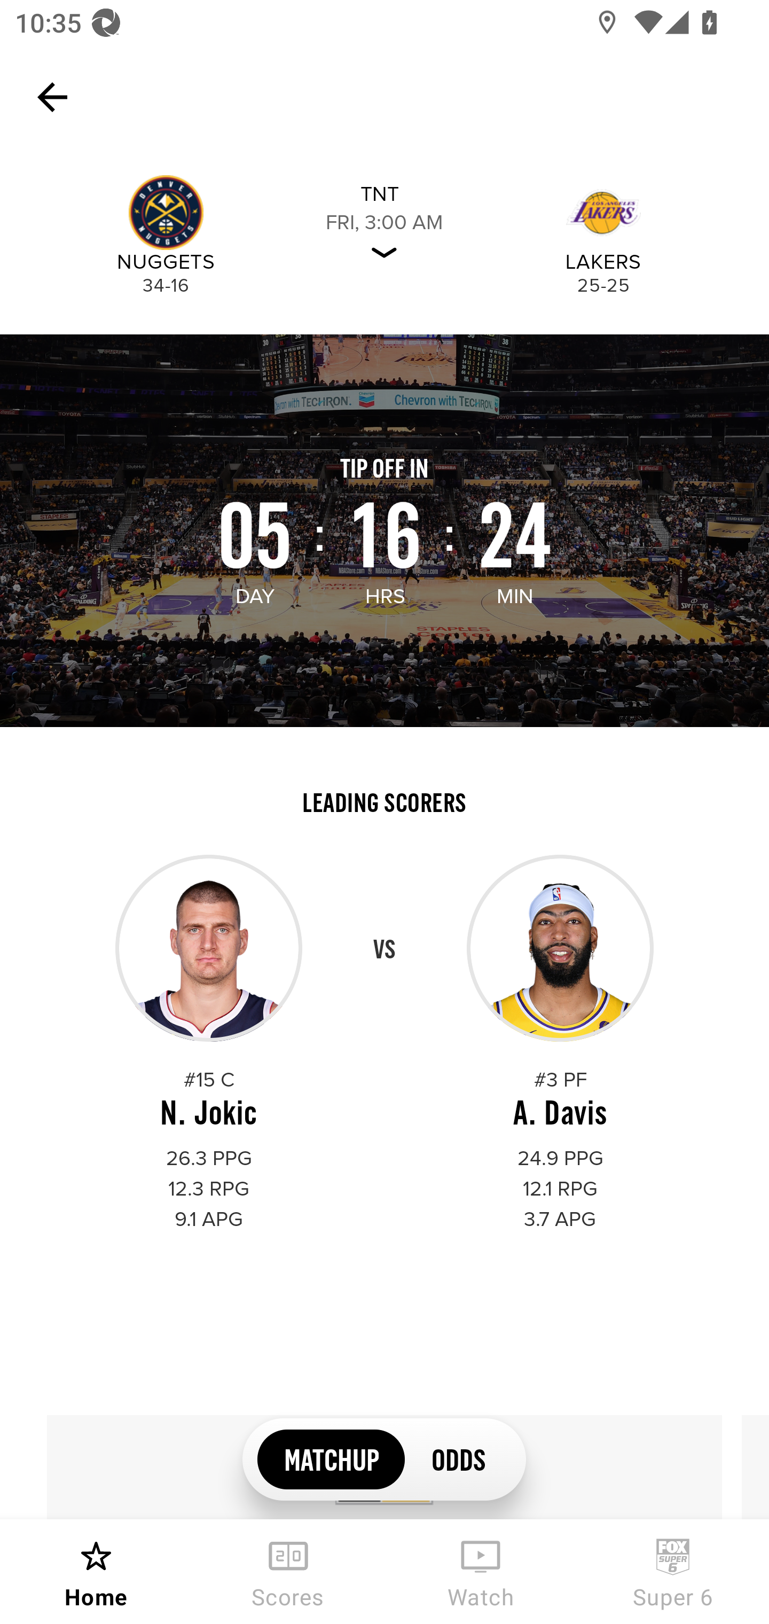 Image resolution: width=769 pixels, height=1624 pixels. Describe the element at coordinates (481, 1572) in the screenshot. I see `Watch` at that location.